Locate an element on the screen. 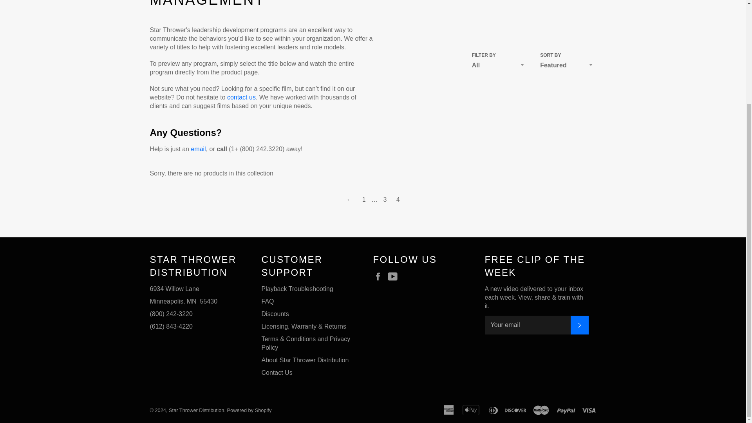 This screenshot has width=752, height=423. Star Thrower Distribution on YouTube is located at coordinates (395, 277).